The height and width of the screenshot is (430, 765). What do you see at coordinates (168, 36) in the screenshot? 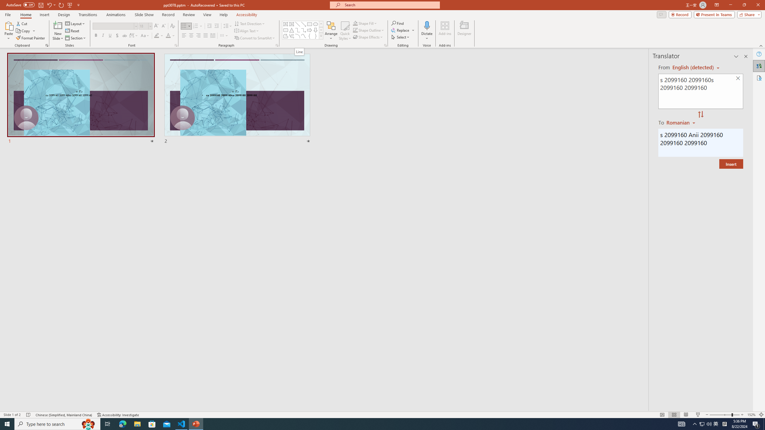
I see `Font Color Red` at bounding box center [168, 36].